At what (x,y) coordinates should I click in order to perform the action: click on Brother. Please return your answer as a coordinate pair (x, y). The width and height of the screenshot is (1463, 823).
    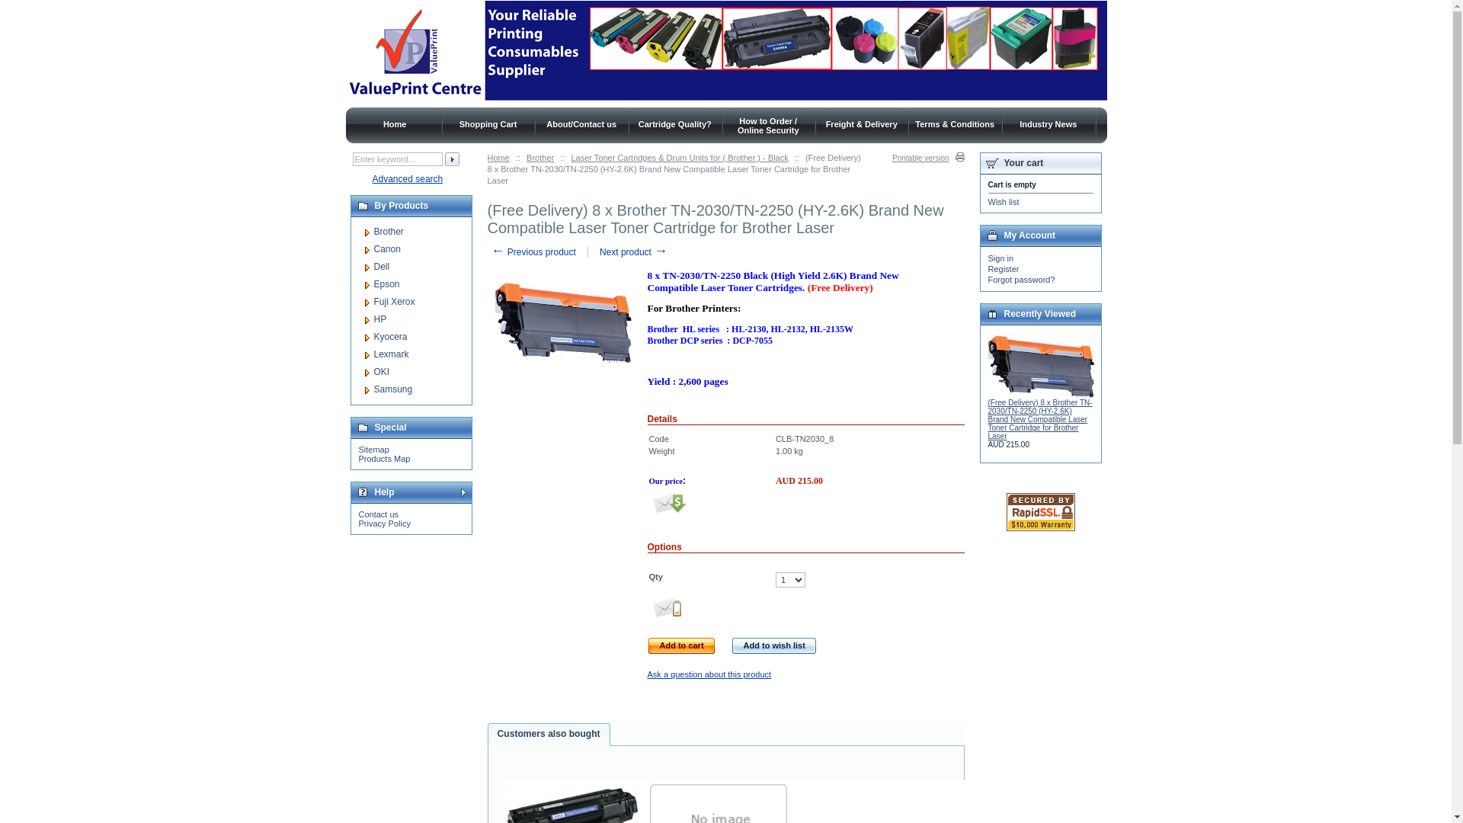
    Looking at the image, I should click on (388, 232).